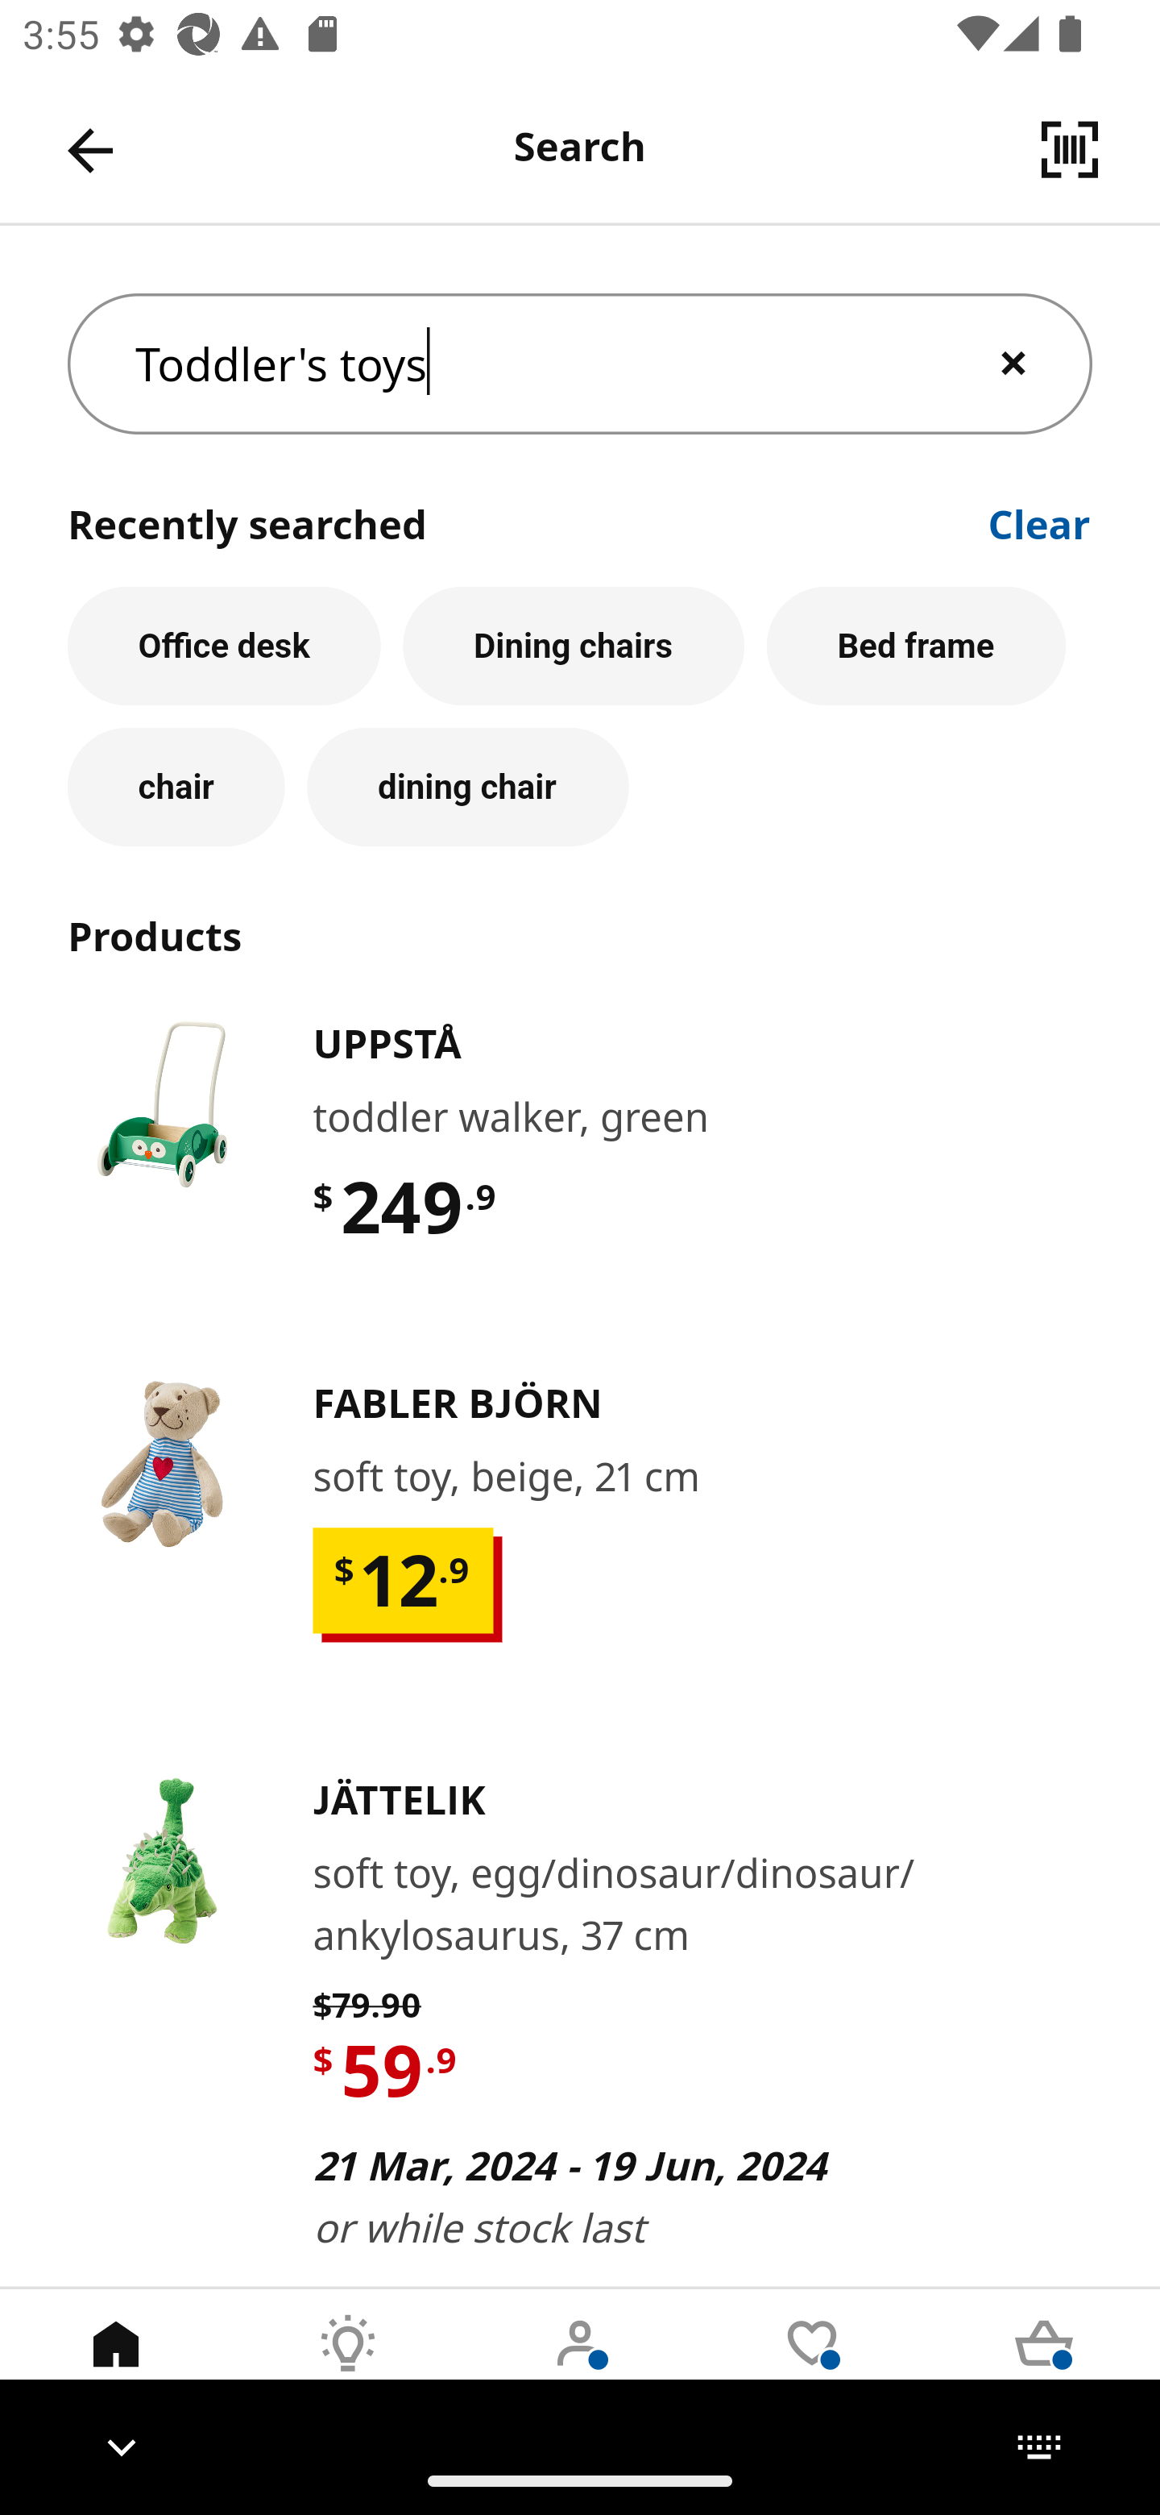 The height and width of the screenshot is (2515, 1160). I want to click on dining chair, so click(467, 787).